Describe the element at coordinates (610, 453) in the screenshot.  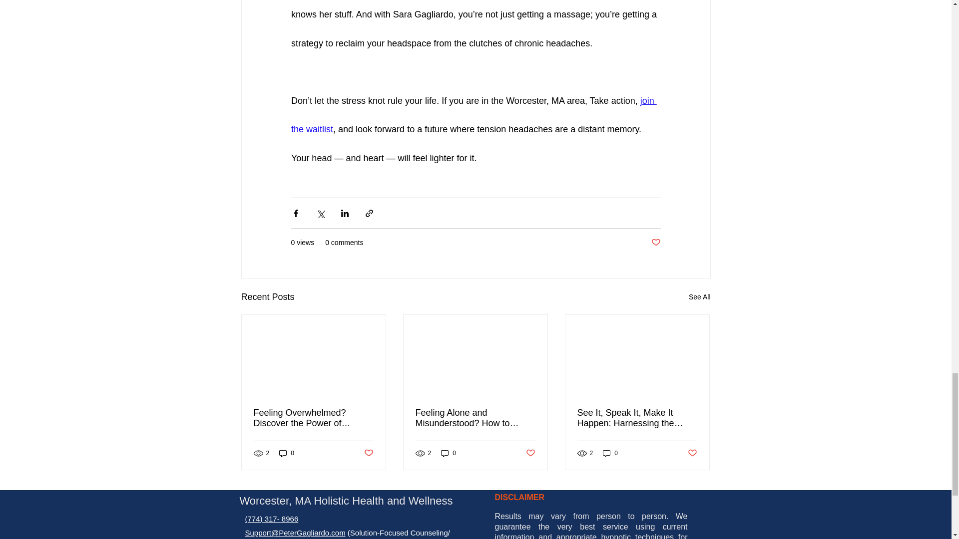
I see `0` at that location.